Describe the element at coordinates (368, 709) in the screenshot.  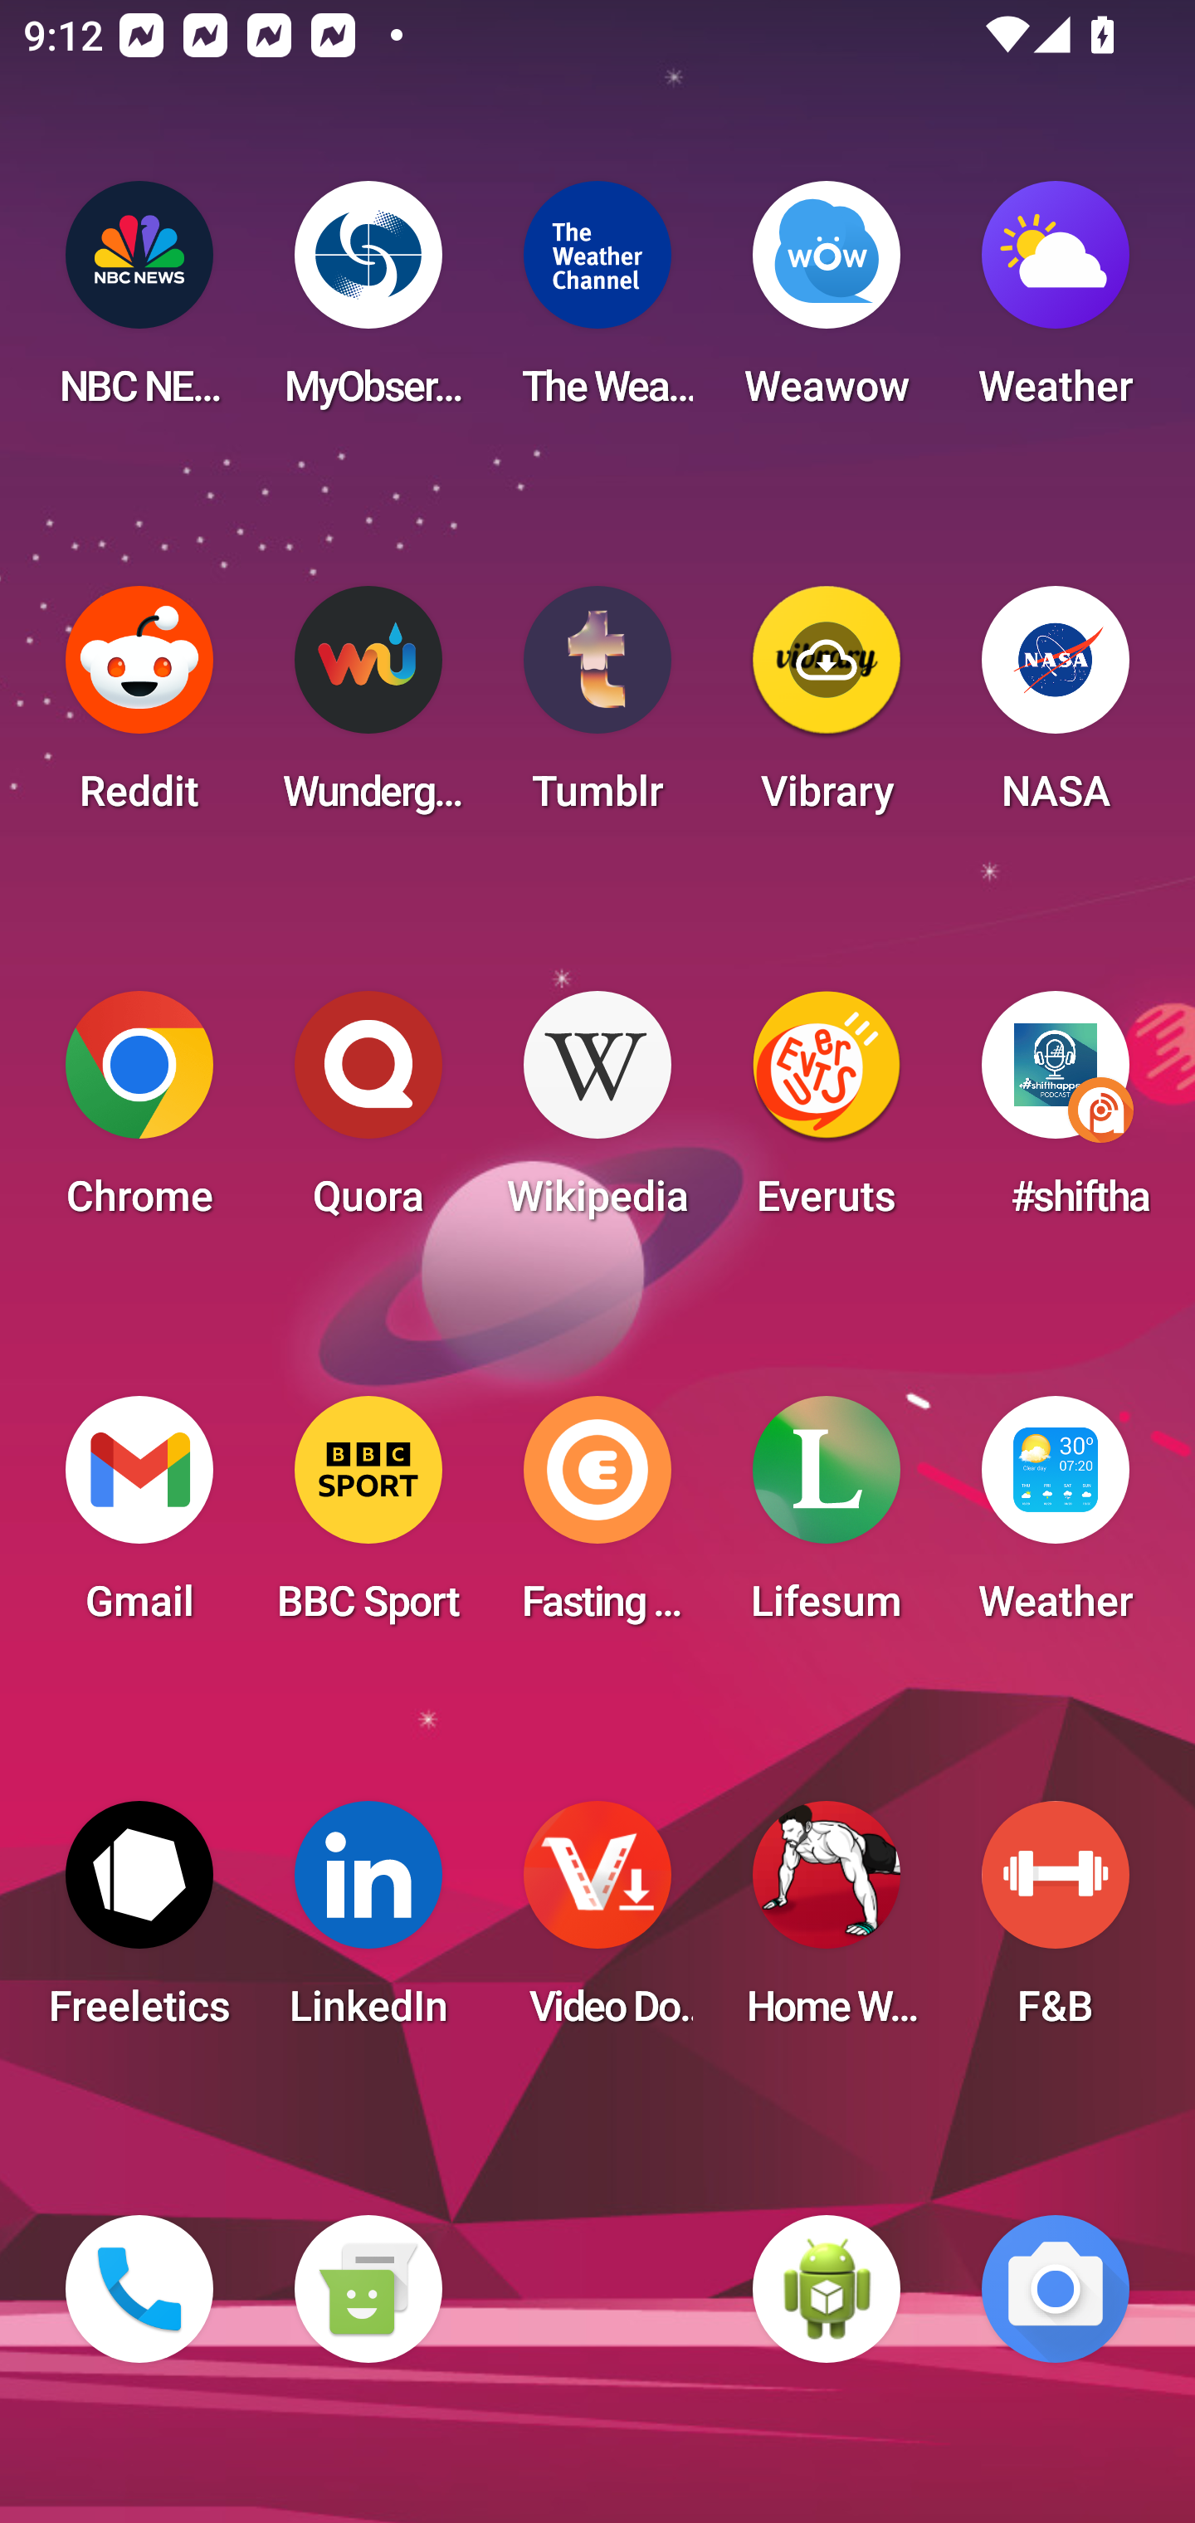
I see `Wunderground` at that location.